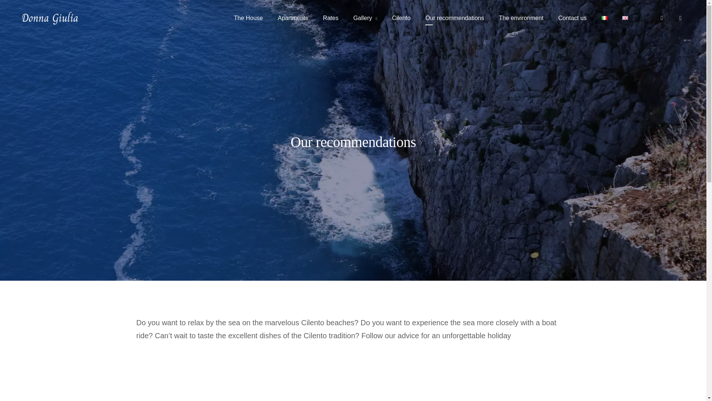  I want to click on Our recommendations, so click(455, 18).